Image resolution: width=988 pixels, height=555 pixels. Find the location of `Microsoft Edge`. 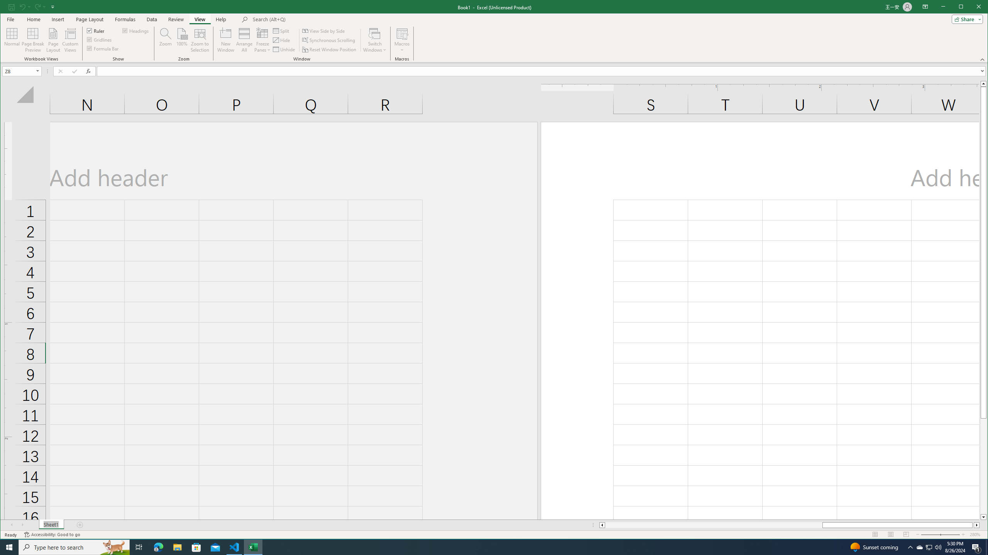

Microsoft Edge is located at coordinates (158, 547).